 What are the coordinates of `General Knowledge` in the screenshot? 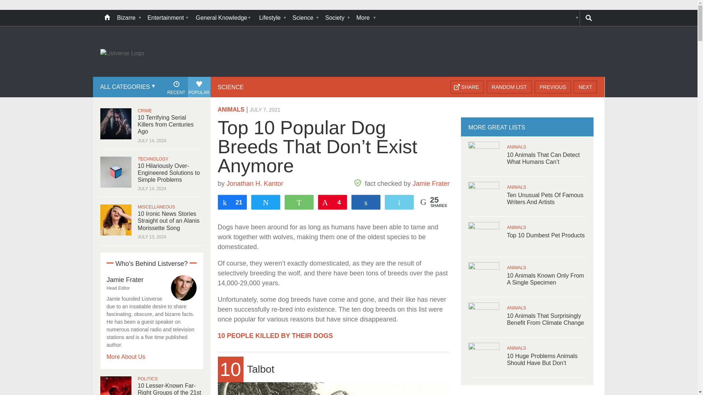 It's located at (223, 18).